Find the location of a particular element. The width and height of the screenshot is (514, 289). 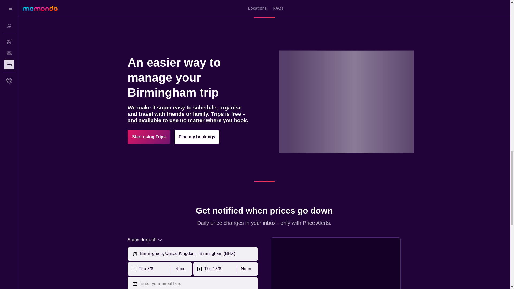

Start using Trips is located at coordinates (149, 137).